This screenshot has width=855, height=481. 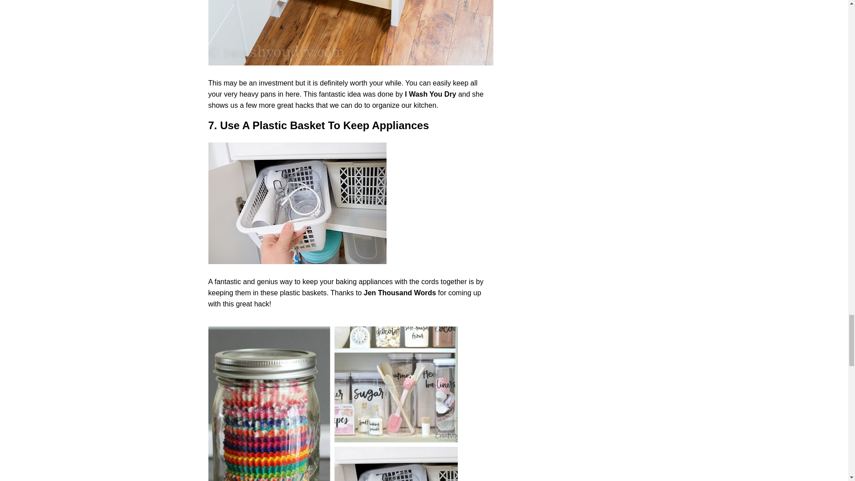 I want to click on 7. Use A Plastic Basket To Keep Appliances, so click(x=297, y=203).